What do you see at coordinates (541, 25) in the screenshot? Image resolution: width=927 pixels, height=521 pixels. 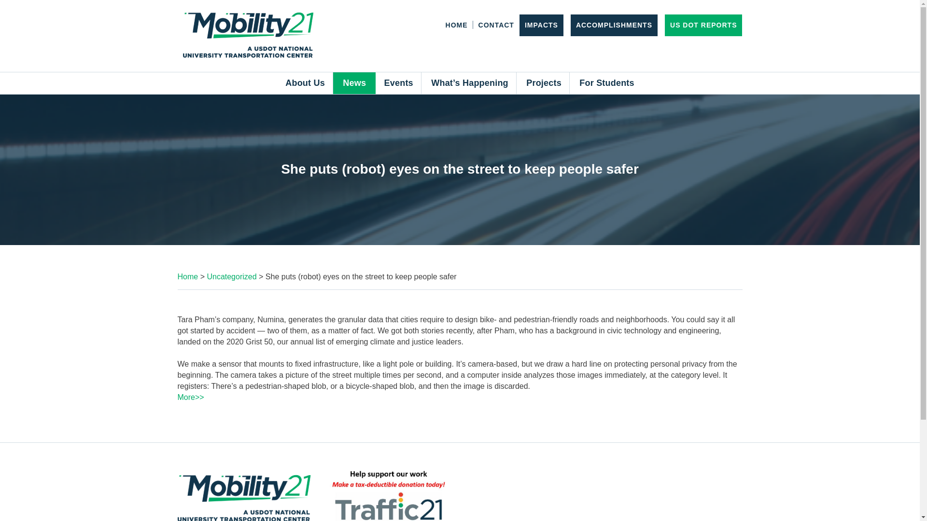 I see `IMPACTS` at bounding box center [541, 25].